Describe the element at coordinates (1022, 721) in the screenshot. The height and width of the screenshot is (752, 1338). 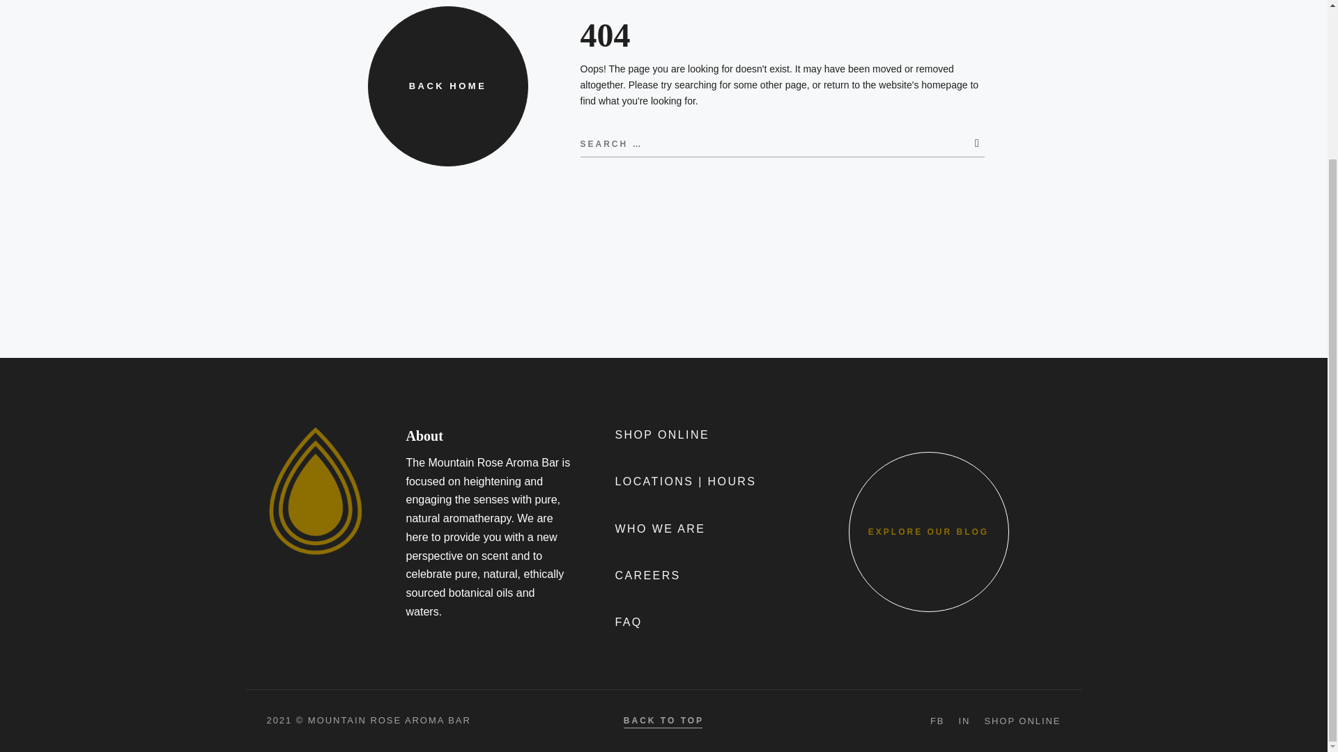
I see `SHOP ONLINE` at that location.